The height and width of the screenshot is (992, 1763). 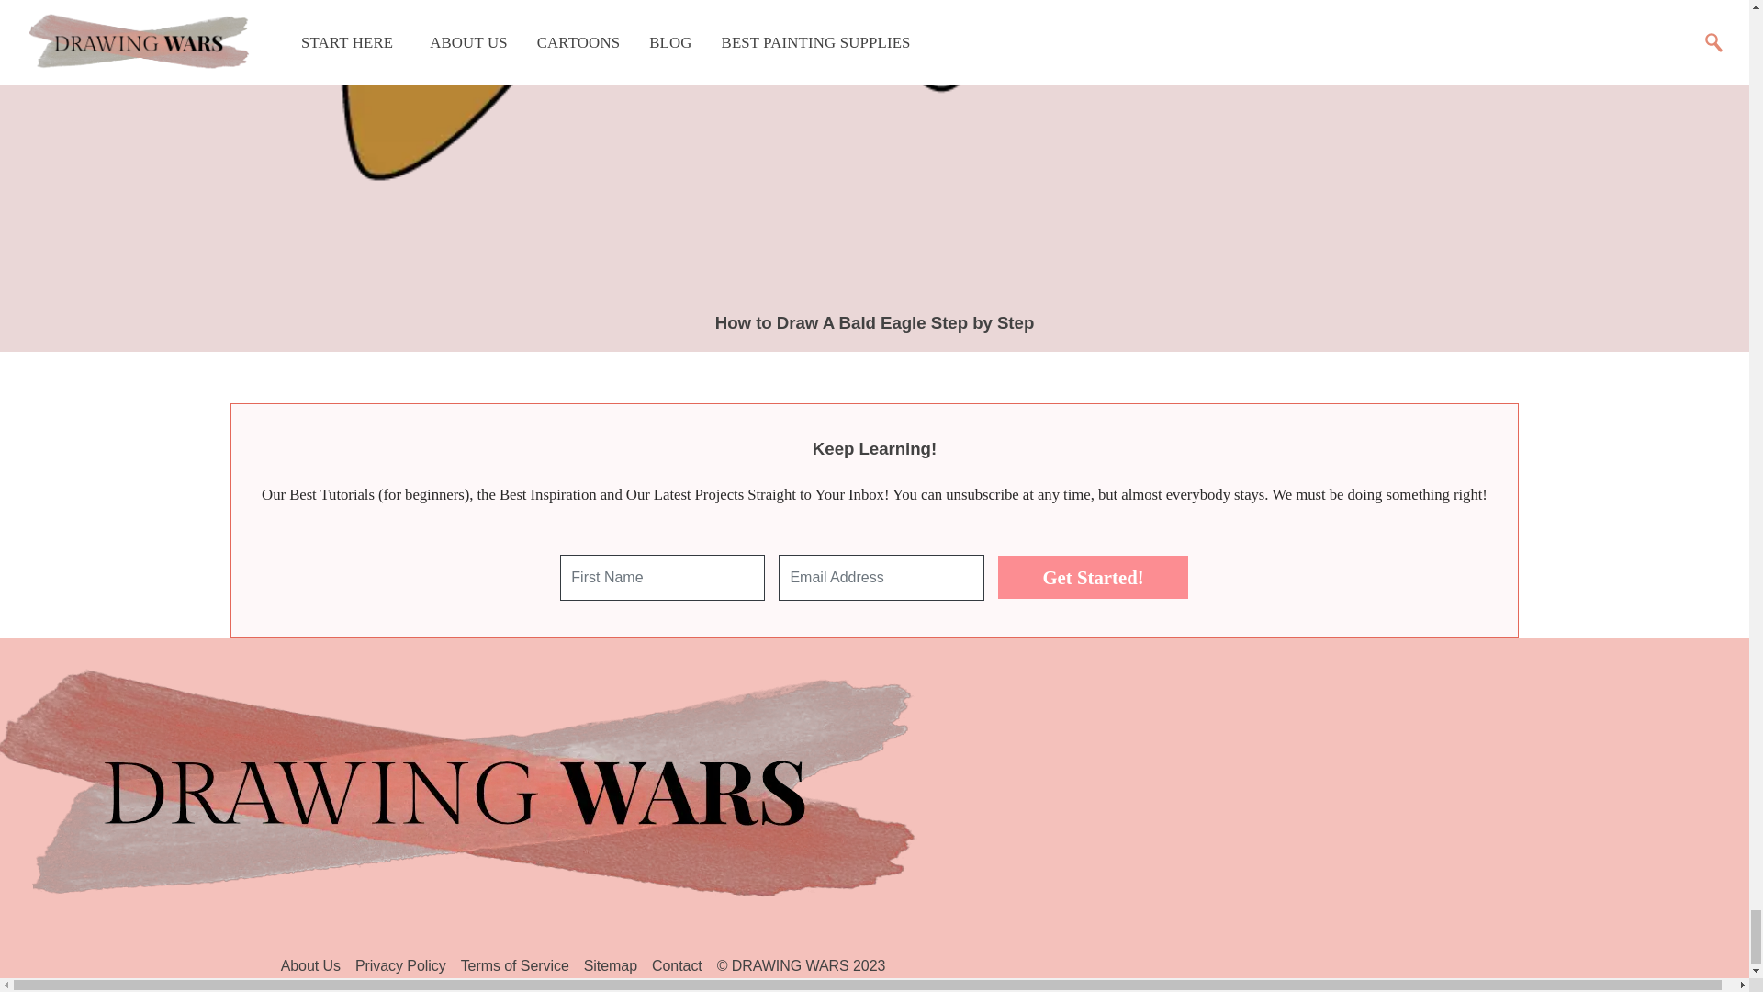 I want to click on How to Draw A Bald Eagle Step by Step, so click(x=875, y=322).